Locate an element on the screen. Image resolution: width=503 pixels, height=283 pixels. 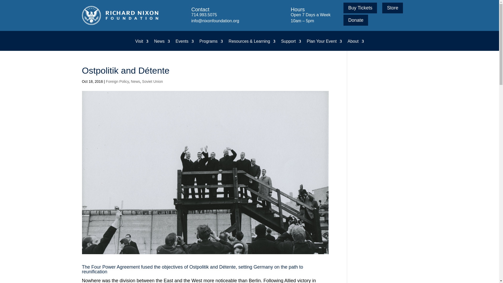
Buy Tickets is located at coordinates (360, 8).